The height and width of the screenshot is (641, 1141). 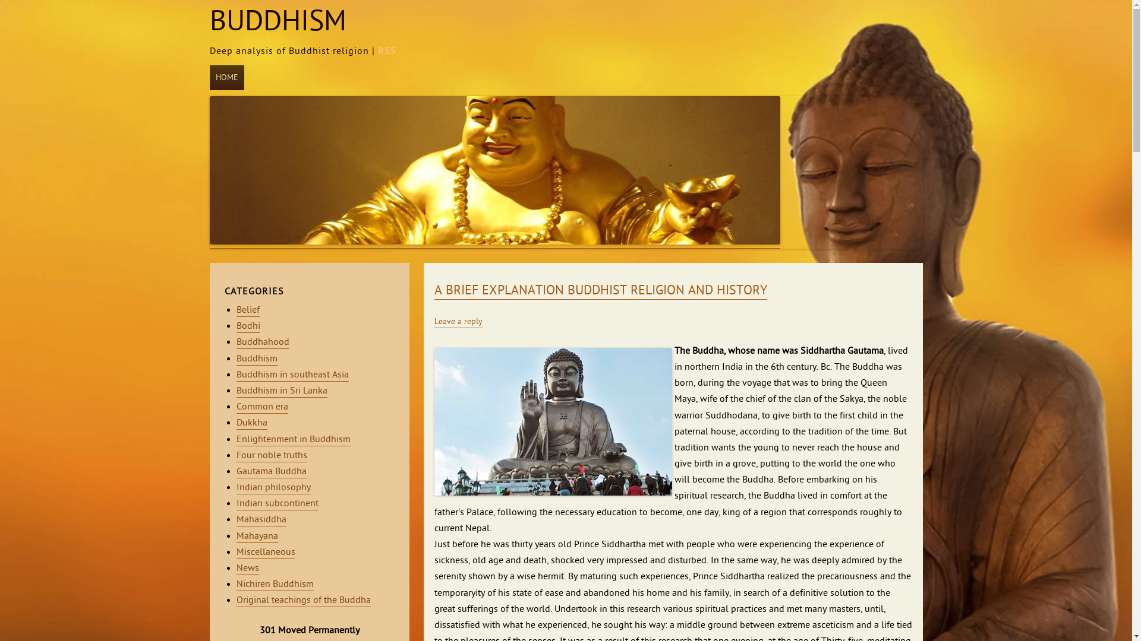 I want to click on Dukkha, so click(x=252, y=424).